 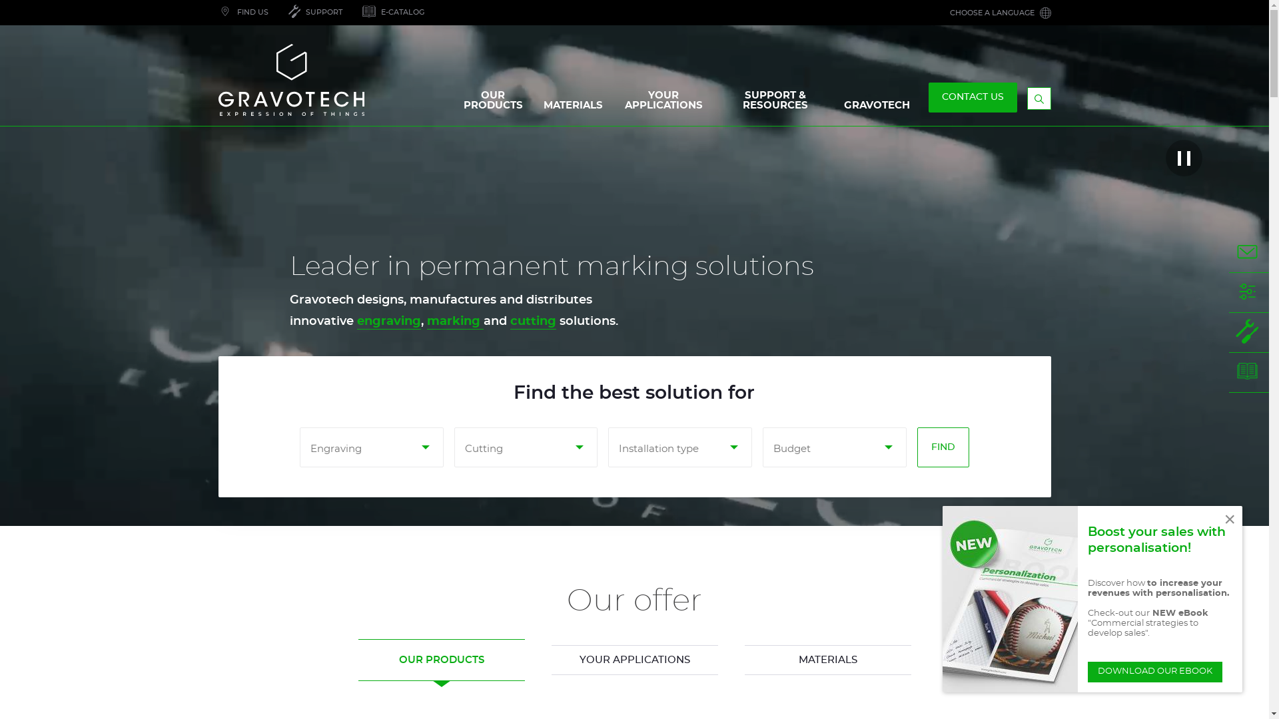 I want to click on Skip to main content, so click(x=0, y=0).